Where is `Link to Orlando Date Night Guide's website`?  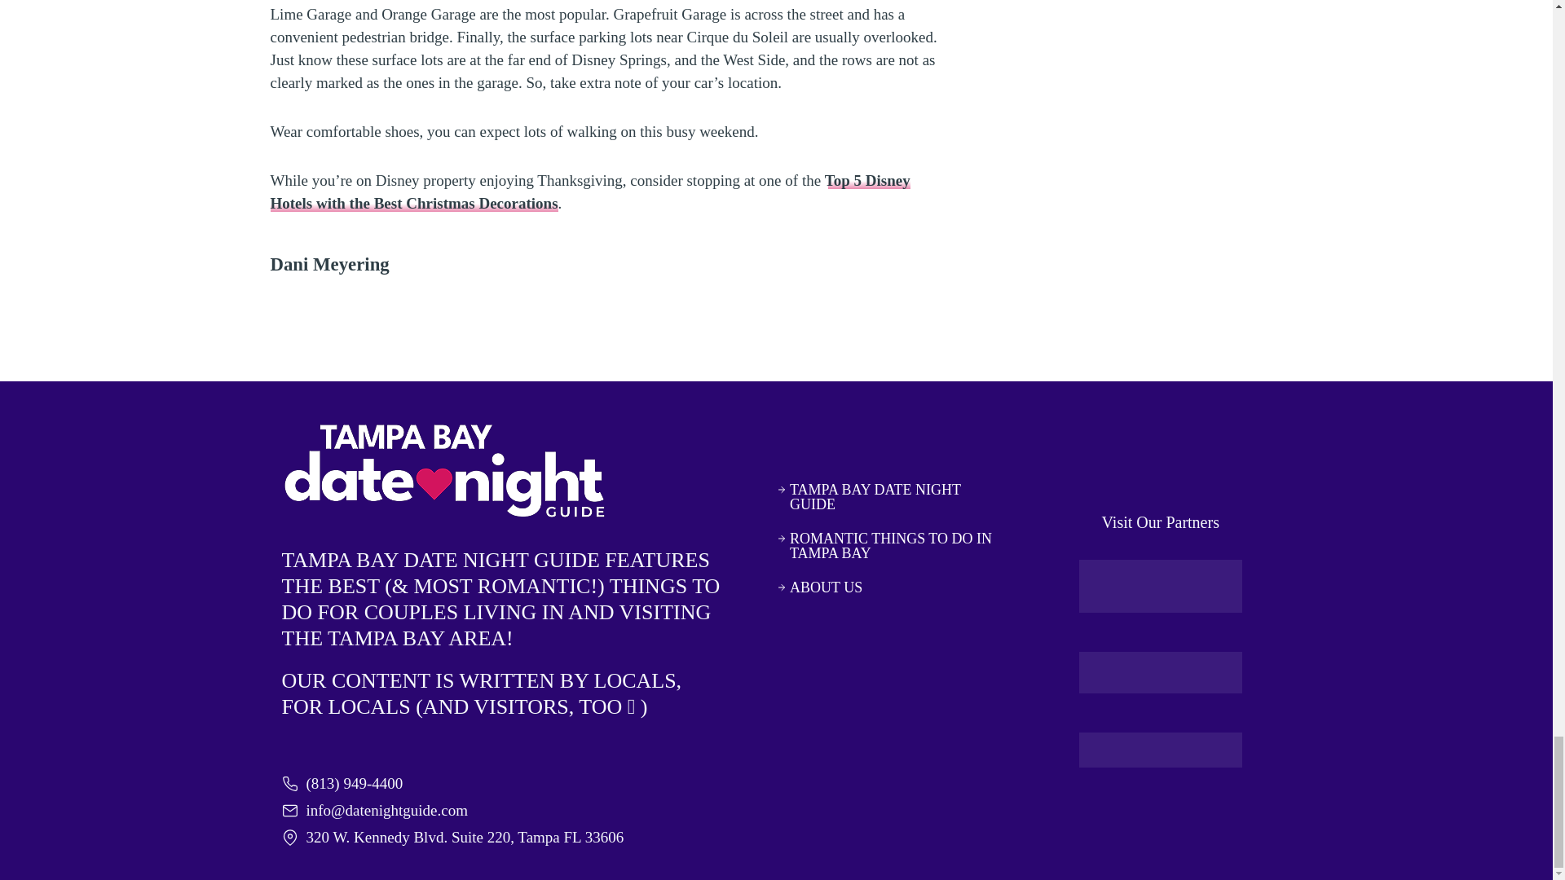
Link to Orlando Date Night Guide's website is located at coordinates (1161, 585).